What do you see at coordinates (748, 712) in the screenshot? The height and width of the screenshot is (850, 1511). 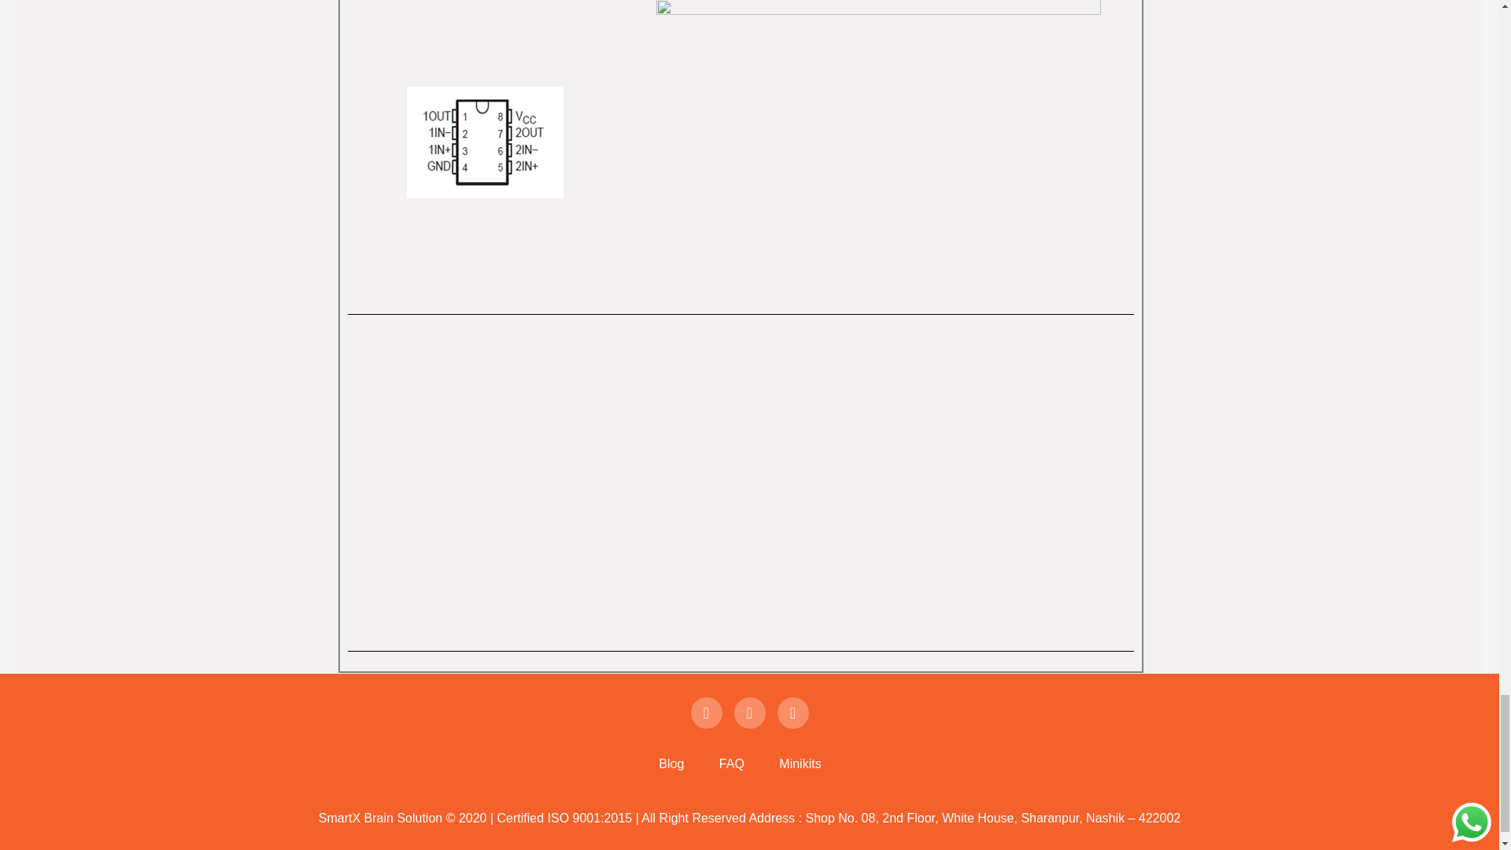 I see `Instagram` at bounding box center [748, 712].